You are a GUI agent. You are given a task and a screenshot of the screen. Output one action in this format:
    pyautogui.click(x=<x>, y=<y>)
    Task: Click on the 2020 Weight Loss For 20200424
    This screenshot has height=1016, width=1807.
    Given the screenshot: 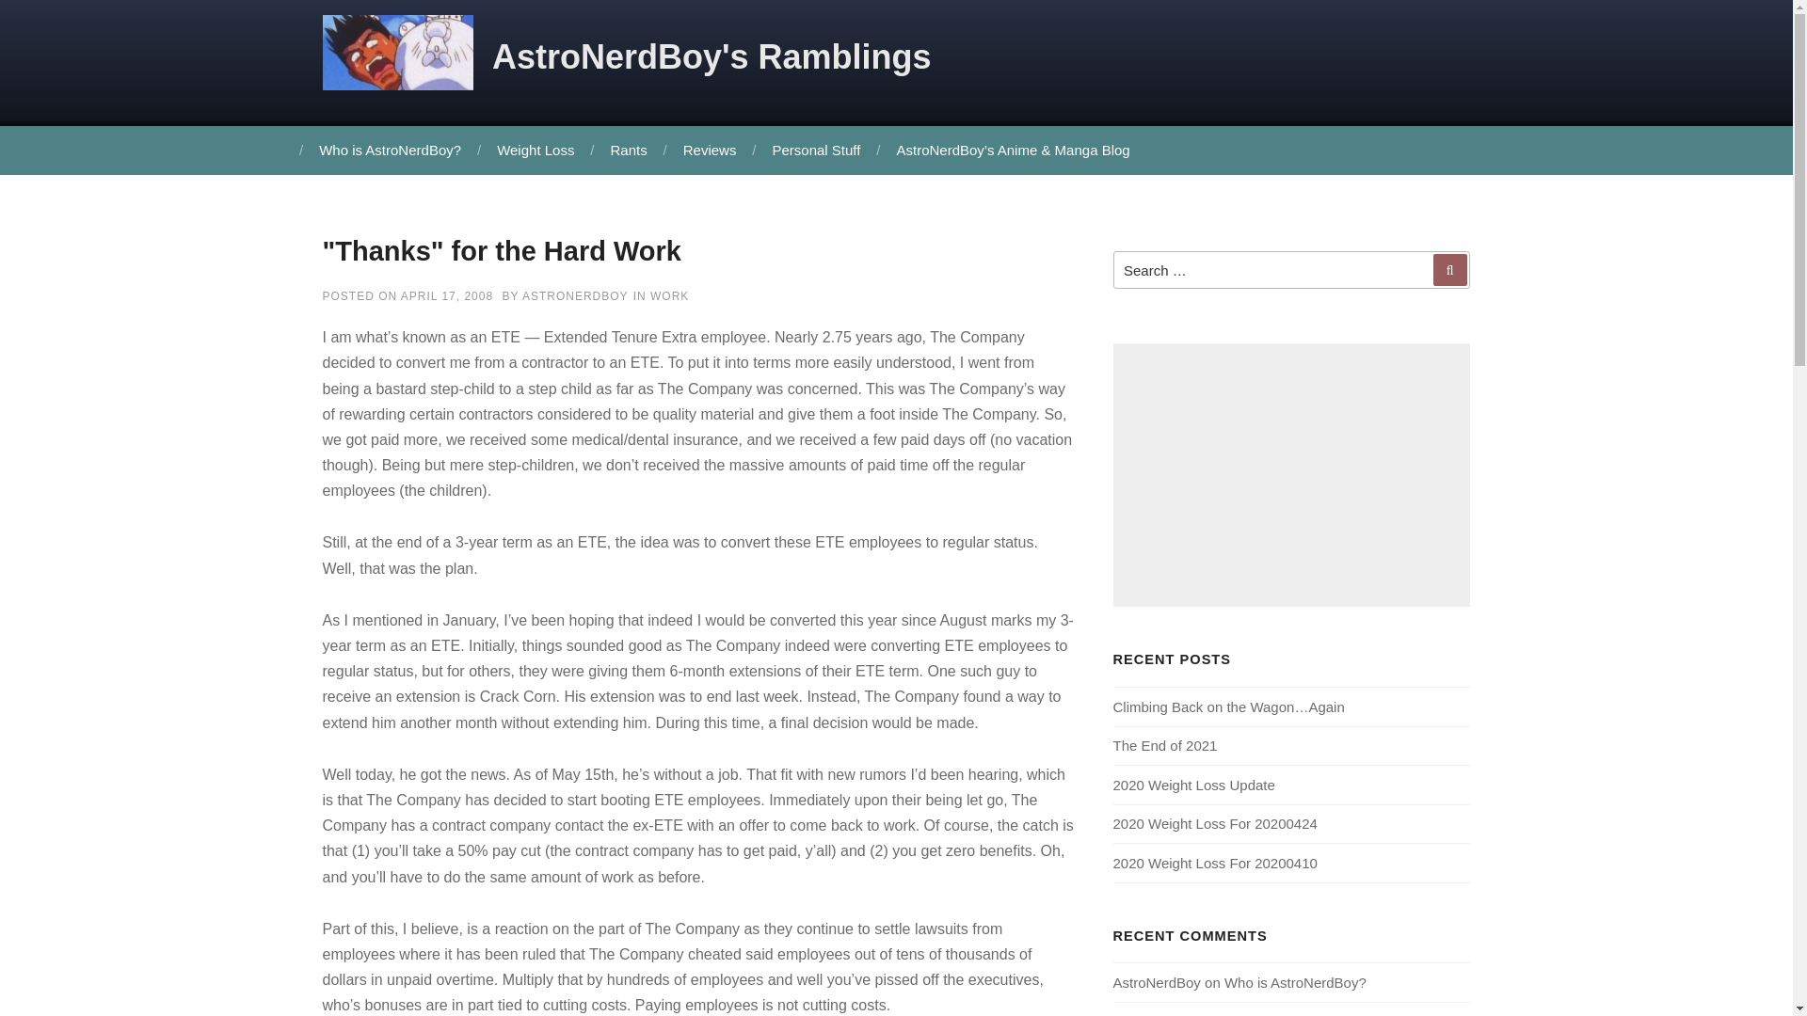 What is the action you would take?
    pyautogui.click(x=1214, y=824)
    